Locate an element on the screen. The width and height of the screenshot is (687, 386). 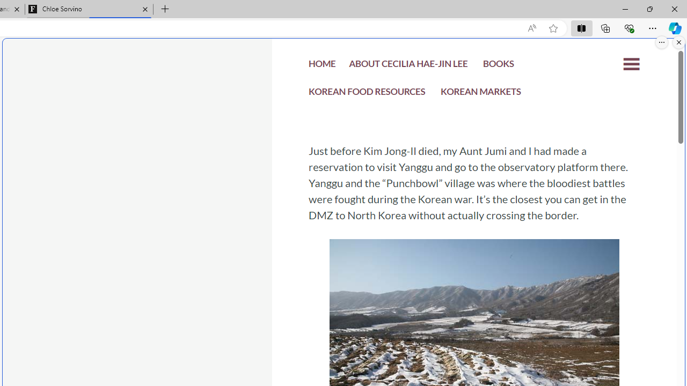
BOOKS is located at coordinates (498, 66).